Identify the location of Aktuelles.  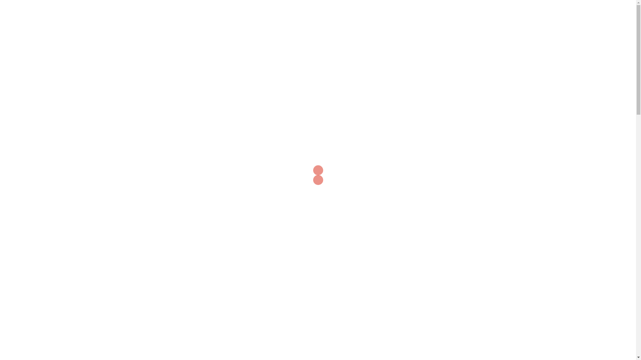
(405, 23).